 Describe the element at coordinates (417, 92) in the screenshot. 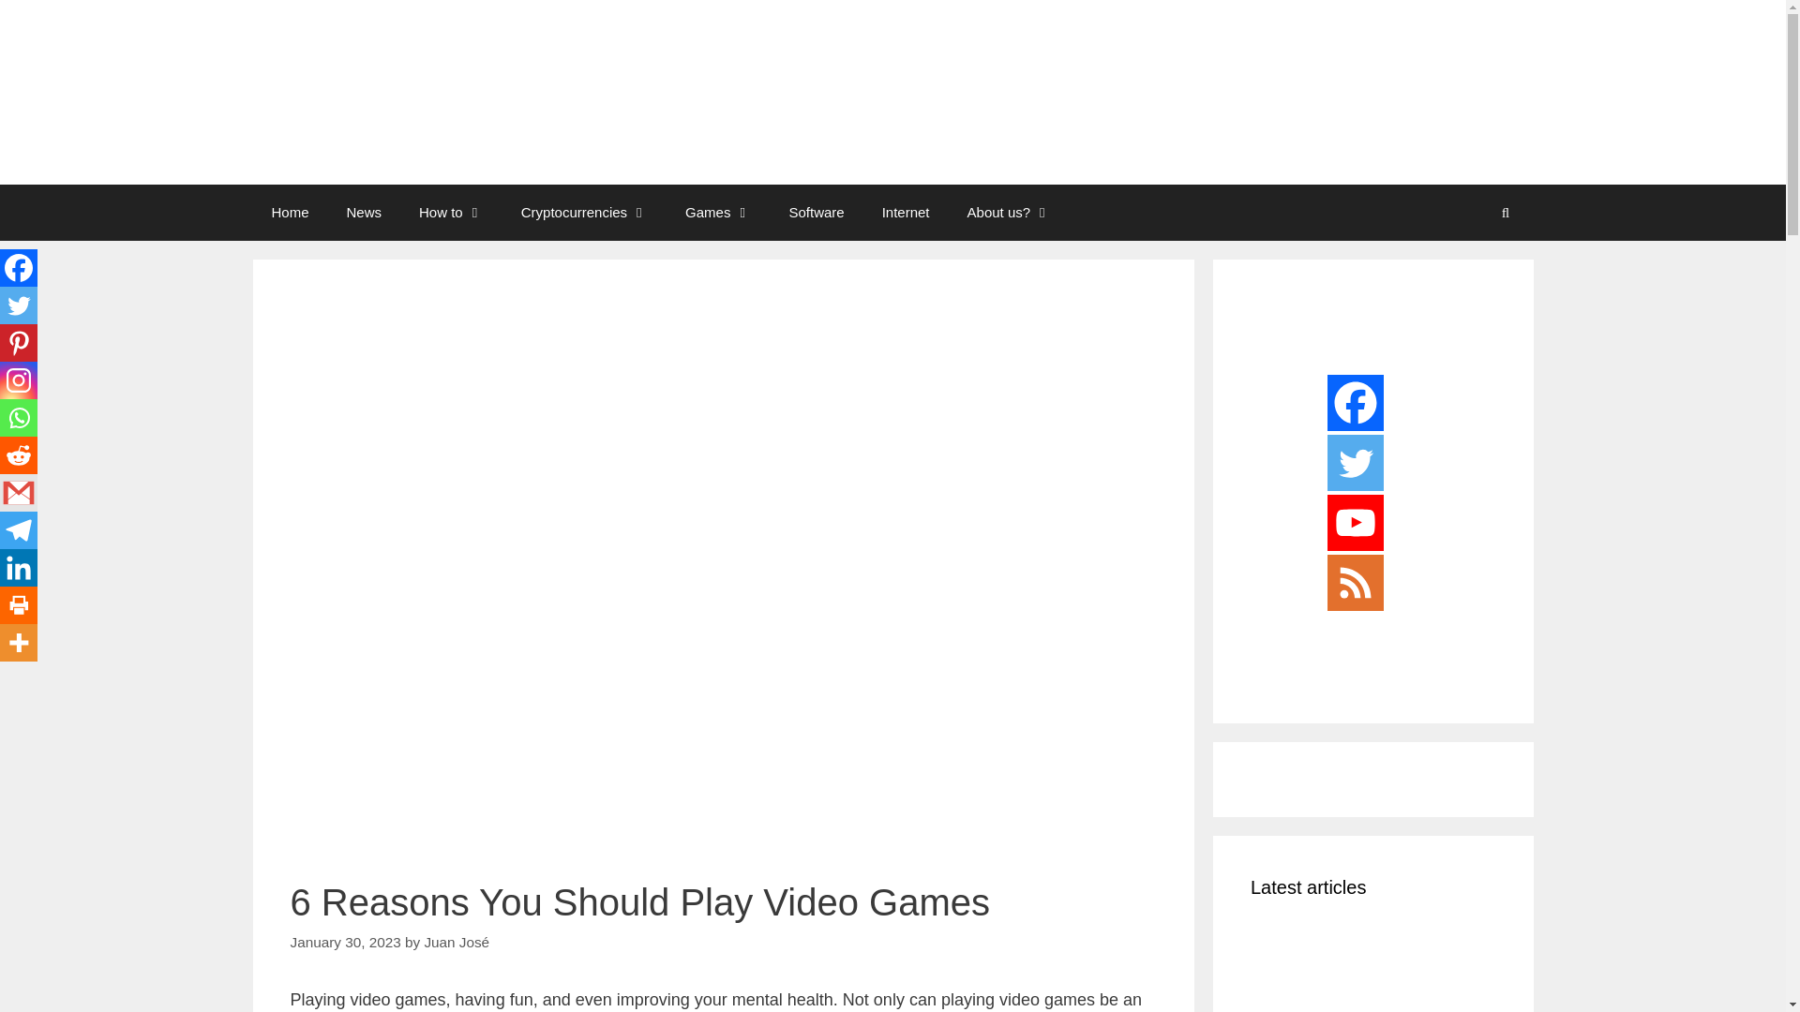

I see `islaBit` at that location.